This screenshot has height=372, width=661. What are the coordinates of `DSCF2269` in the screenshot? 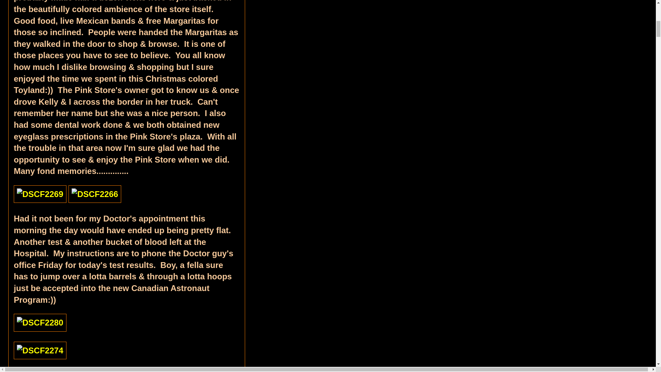 It's located at (40, 194).